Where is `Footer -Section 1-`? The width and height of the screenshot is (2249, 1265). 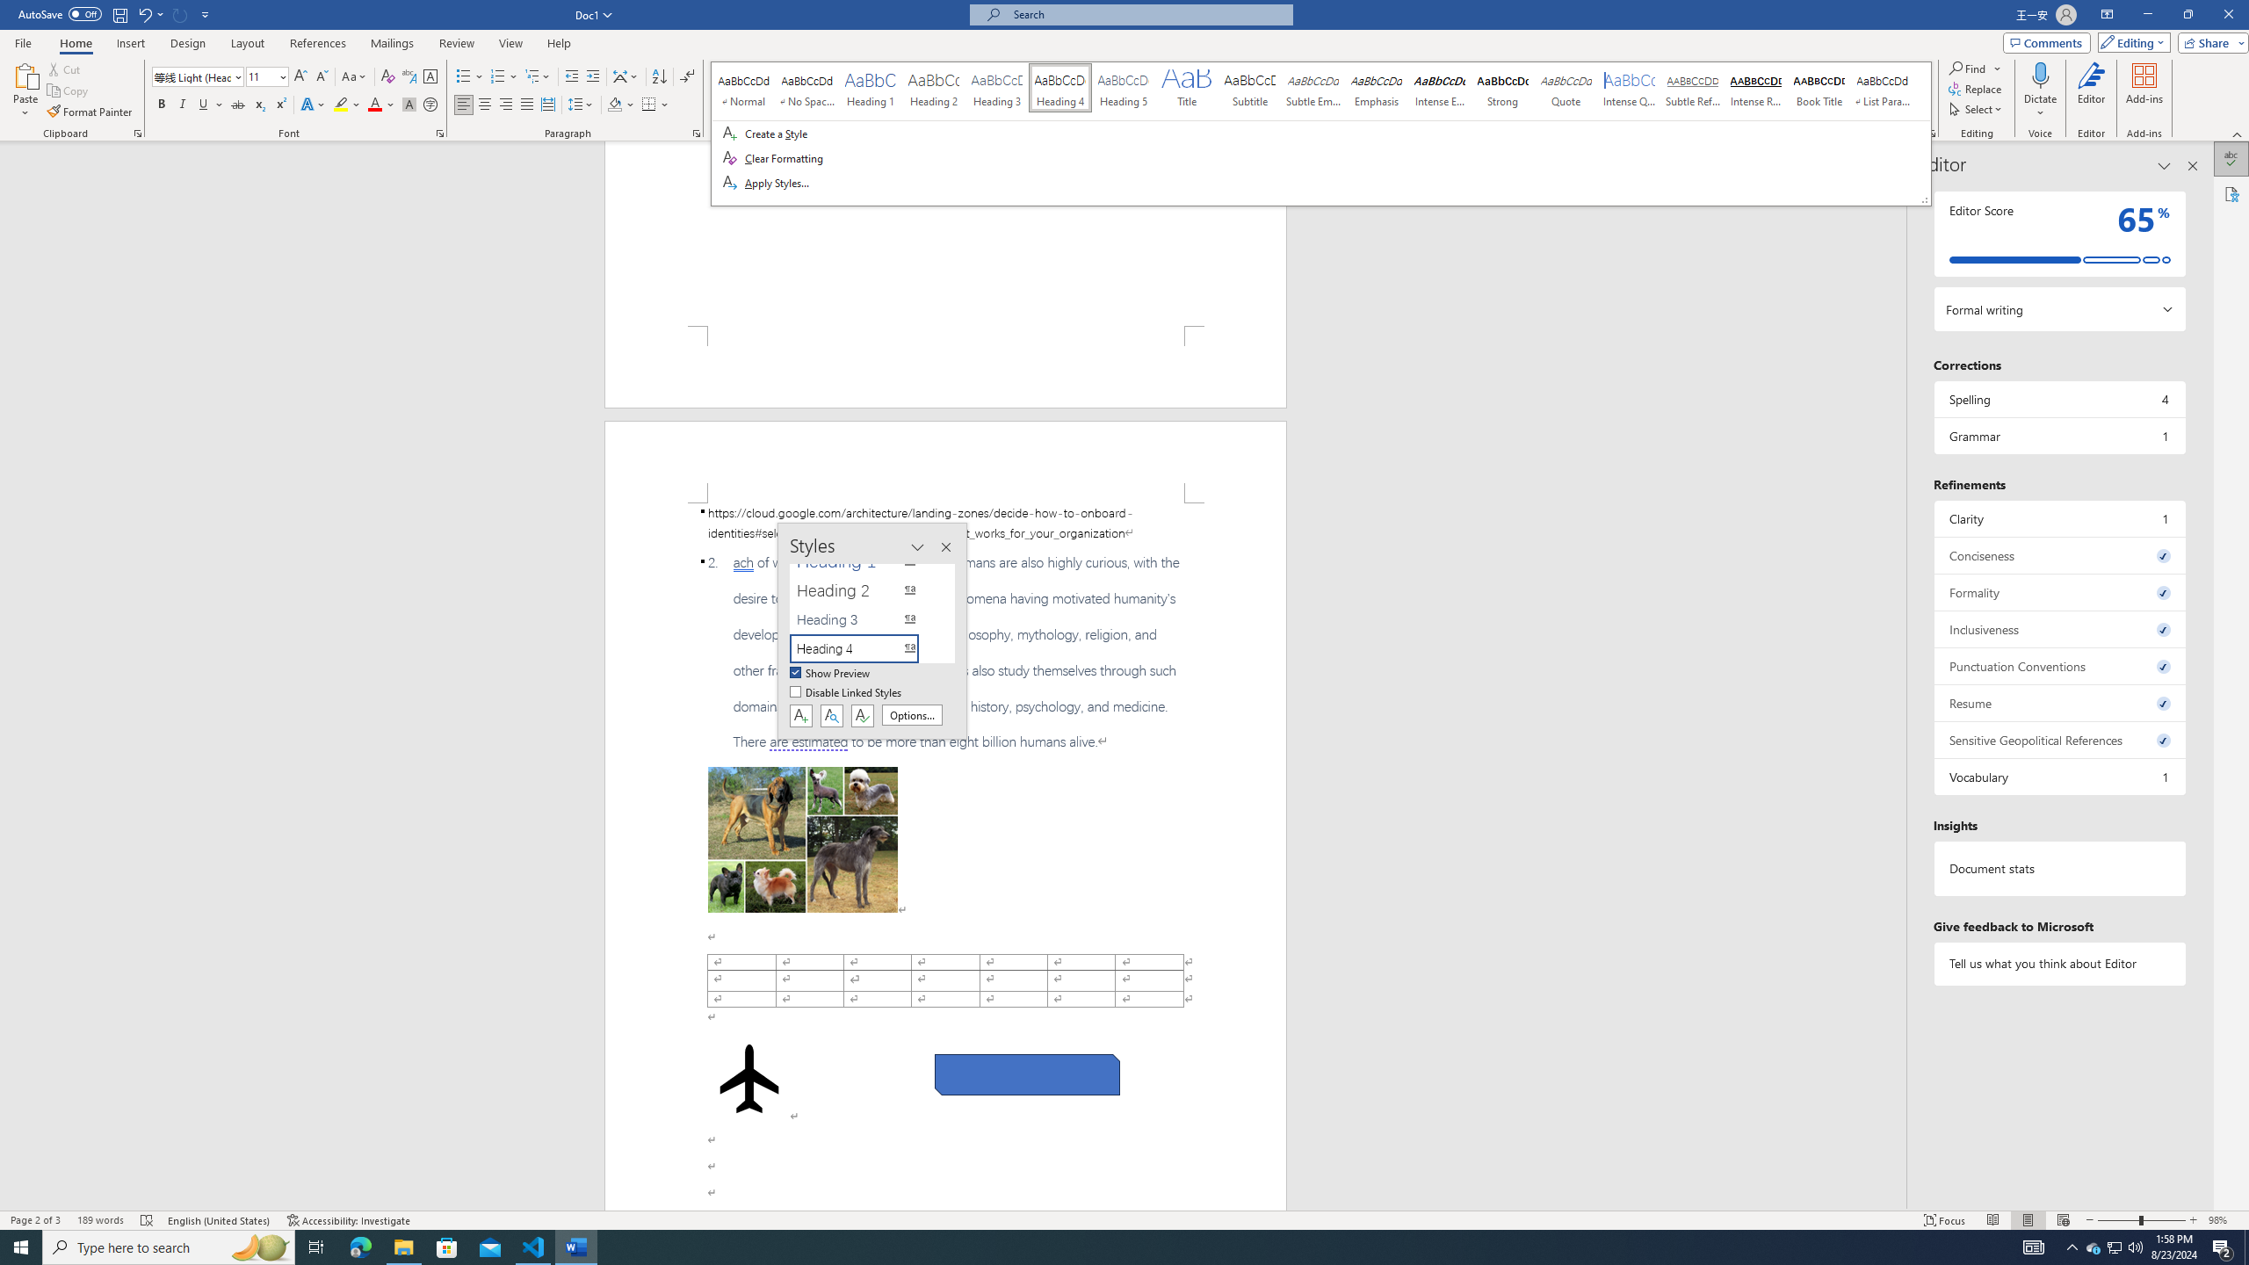
Footer -Section 1- is located at coordinates (945, 367).